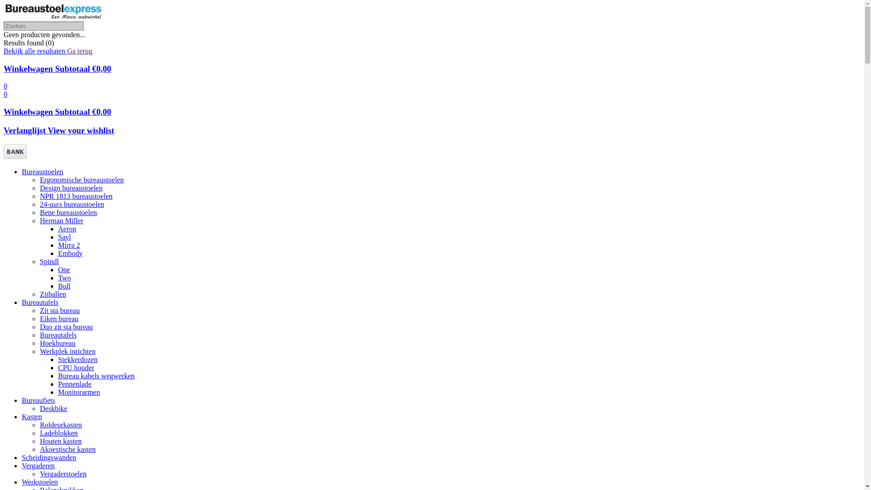 The height and width of the screenshot is (490, 871). I want to click on Bureau kabels wegwerken, so click(96, 376).